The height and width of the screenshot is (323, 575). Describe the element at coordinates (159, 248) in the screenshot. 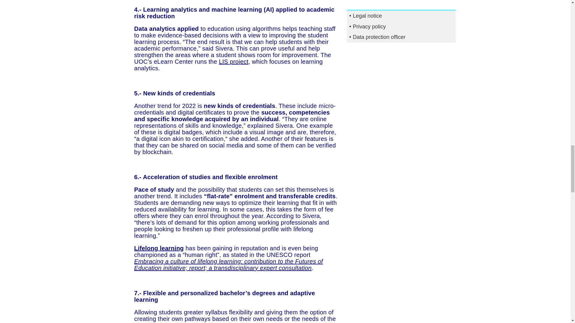

I see `Lifelong learning` at that location.